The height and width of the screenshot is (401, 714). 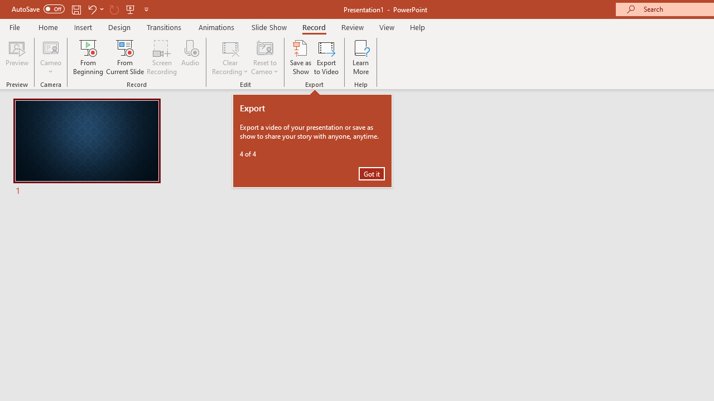 What do you see at coordinates (51, 57) in the screenshot?
I see `Cameo` at bounding box center [51, 57].